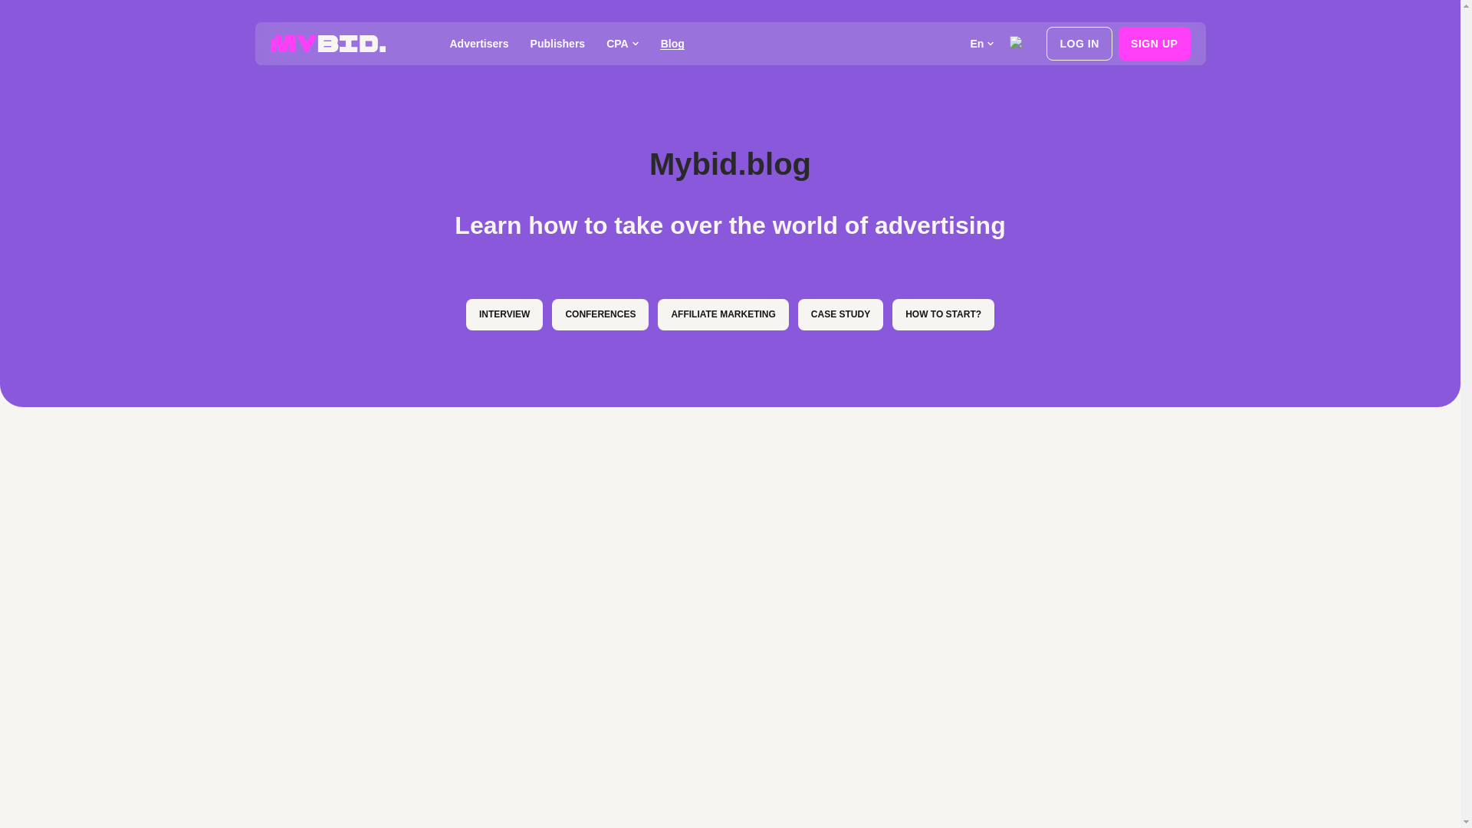 This screenshot has width=1472, height=828. Describe the element at coordinates (1079, 43) in the screenshot. I see `LOG IN` at that location.